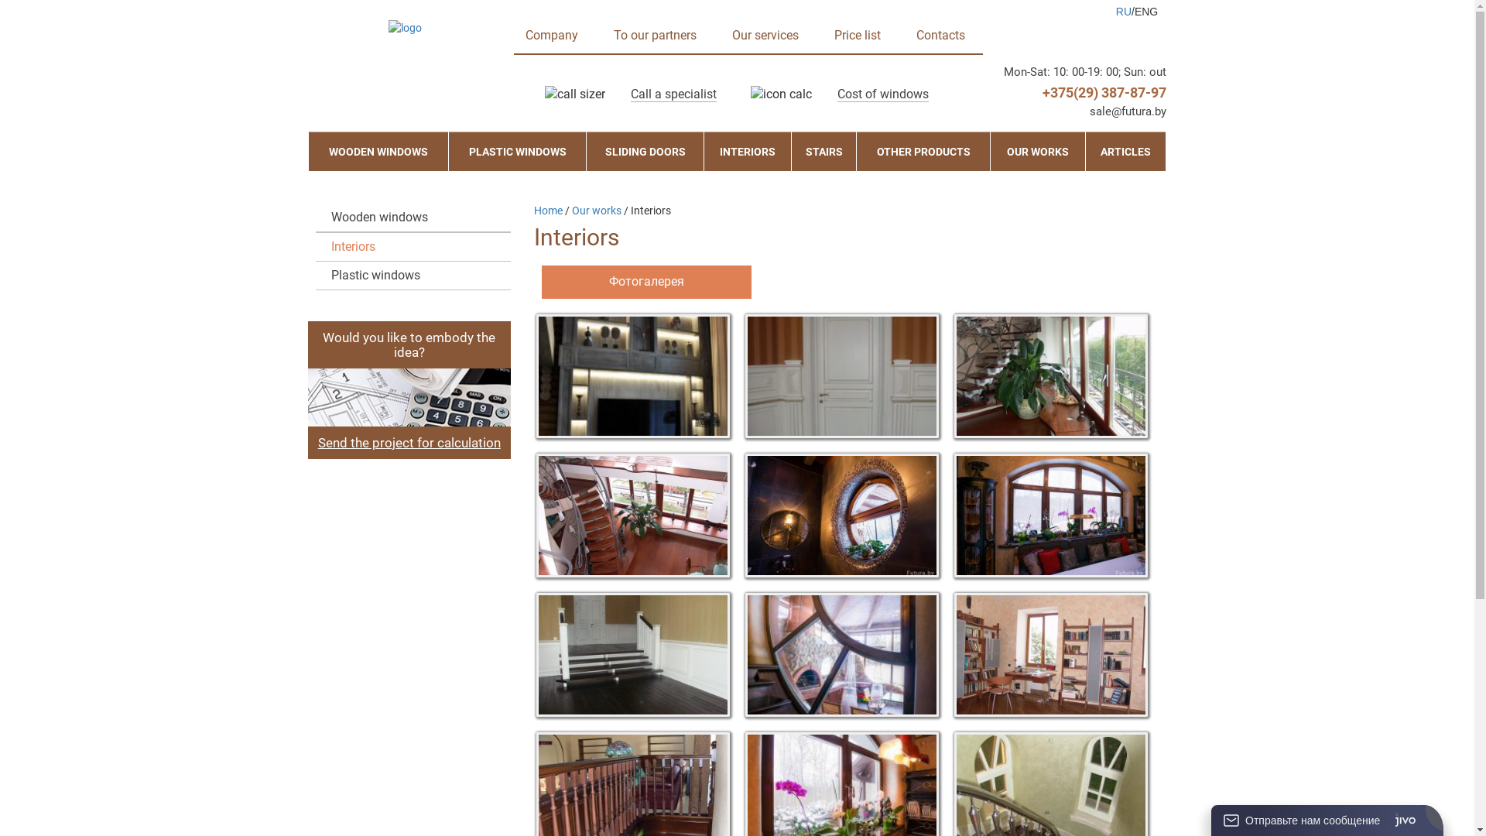 This screenshot has width=1486, height=836. Describe the element at coordinates (765, 36) in the screenshot. I see `Our services` at that location.